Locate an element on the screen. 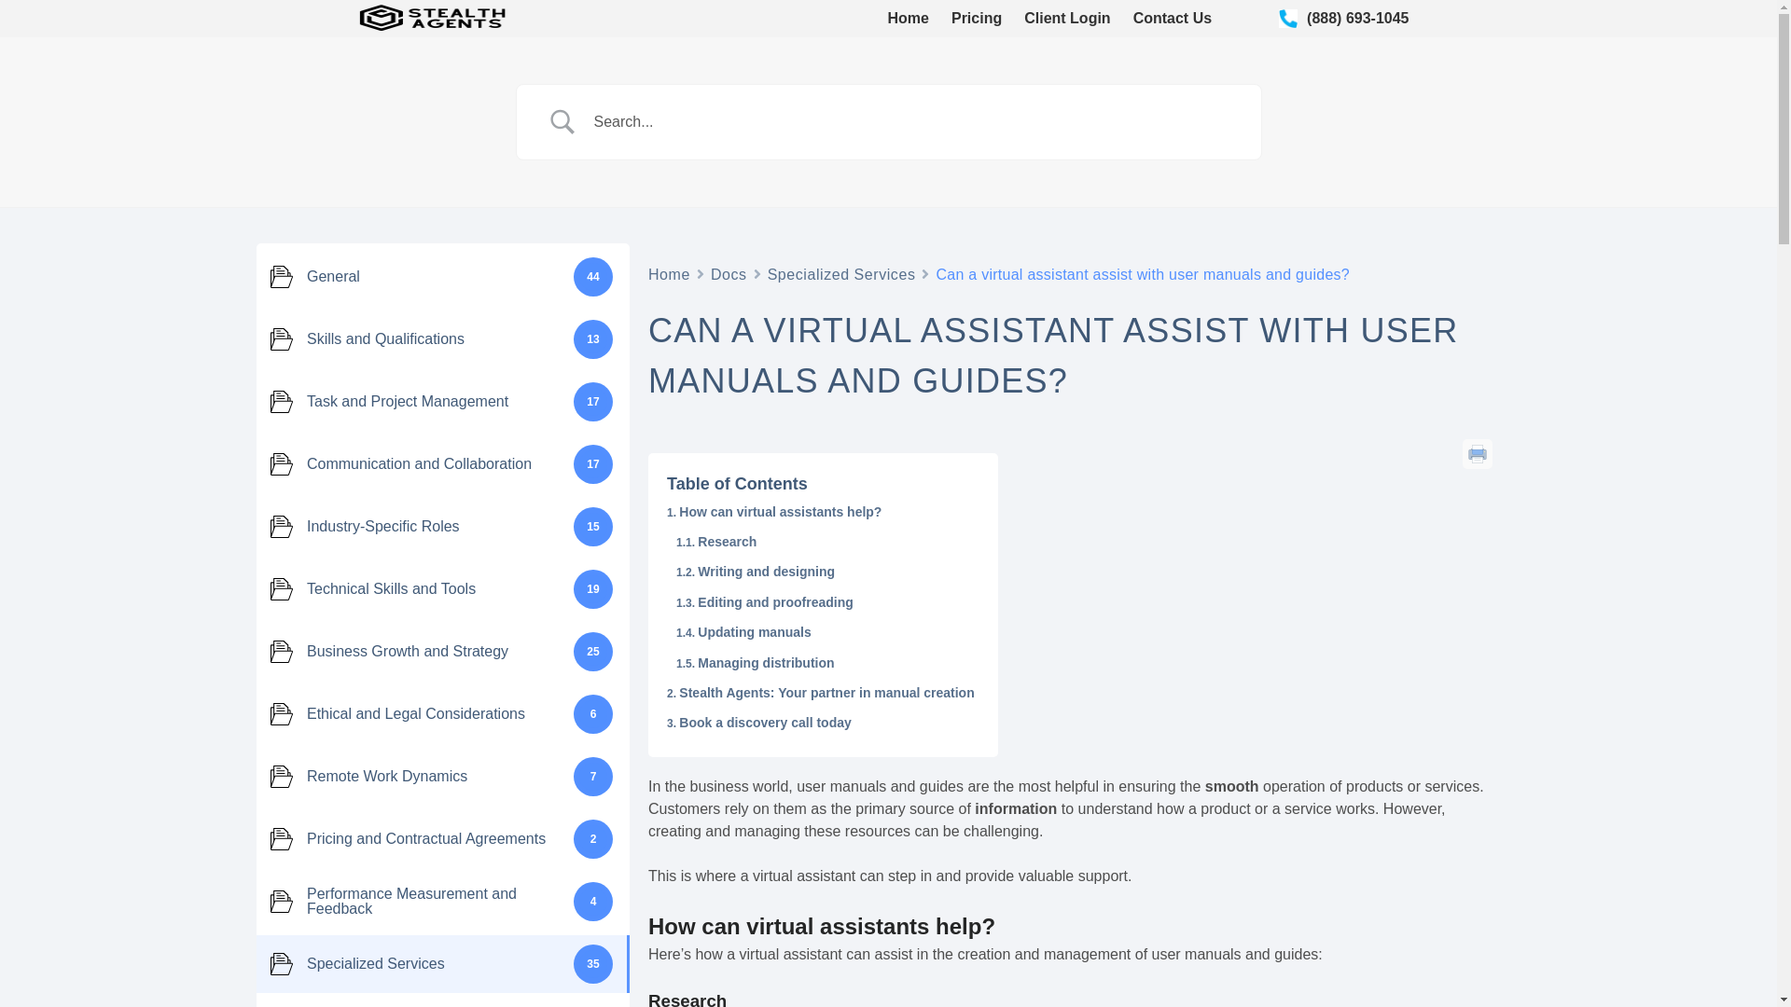  Docs is located at coordinates (729, 272).